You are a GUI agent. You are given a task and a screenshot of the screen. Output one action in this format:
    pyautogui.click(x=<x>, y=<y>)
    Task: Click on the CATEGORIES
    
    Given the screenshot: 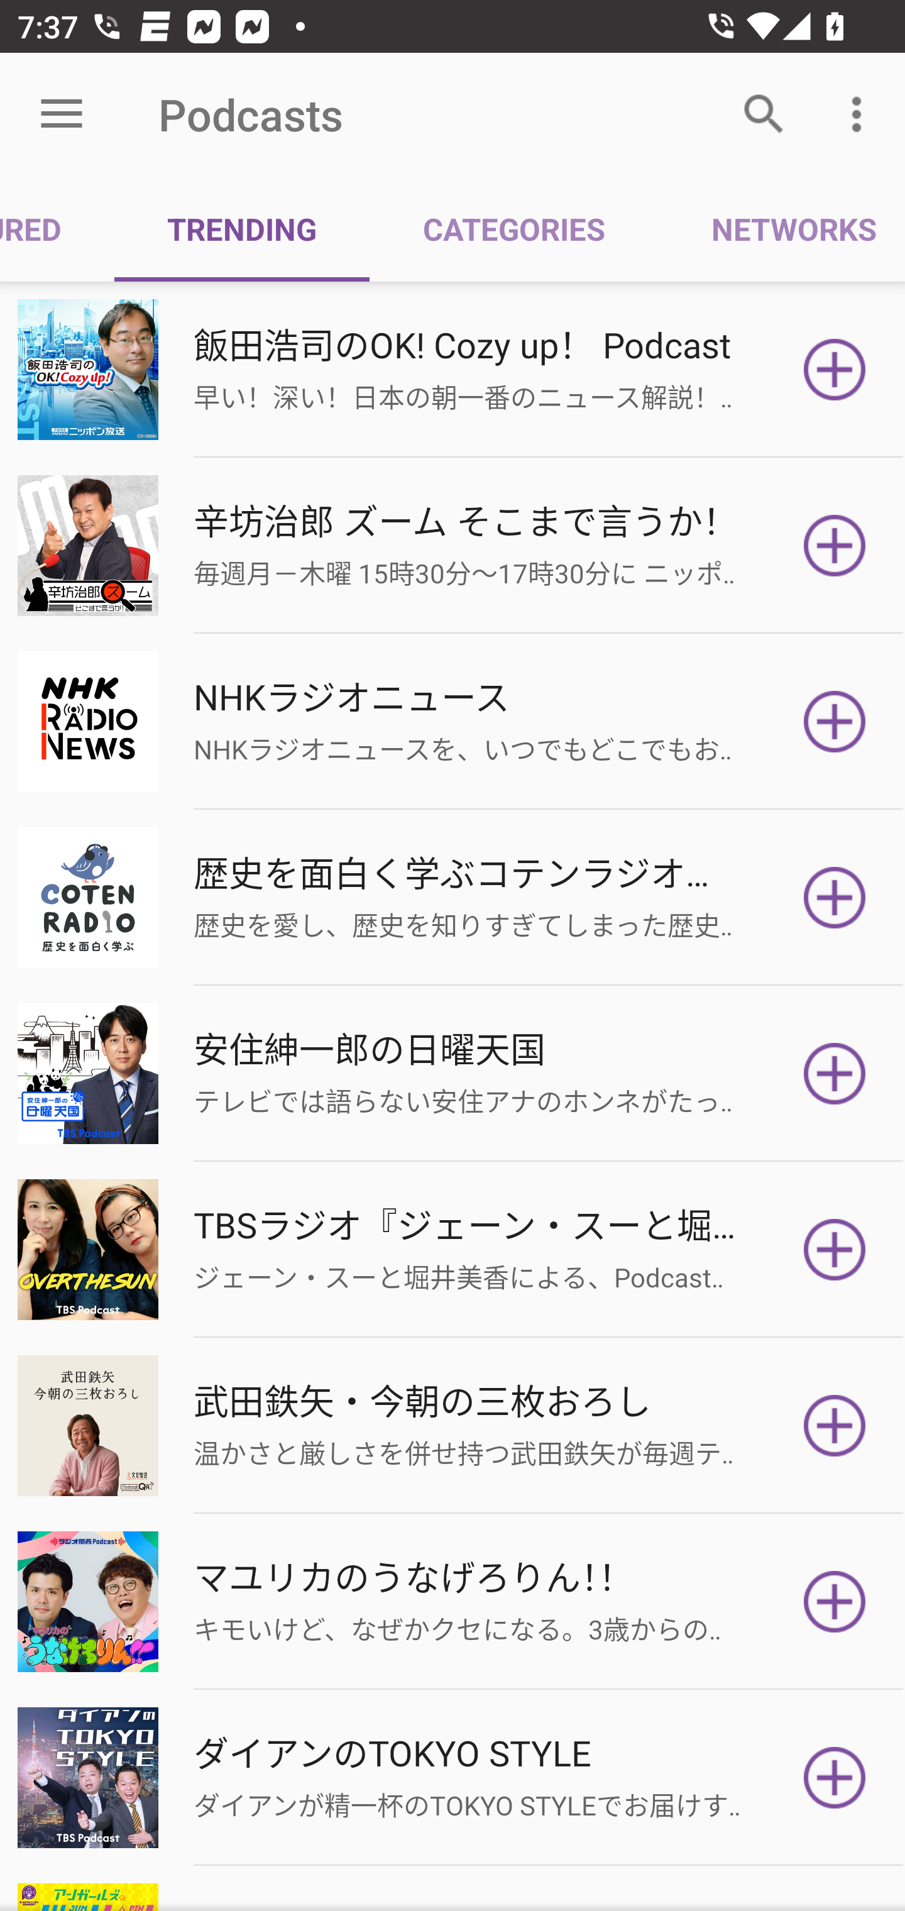 What is the action you would take?
    pyautogui.click(x=513, y=228)
    